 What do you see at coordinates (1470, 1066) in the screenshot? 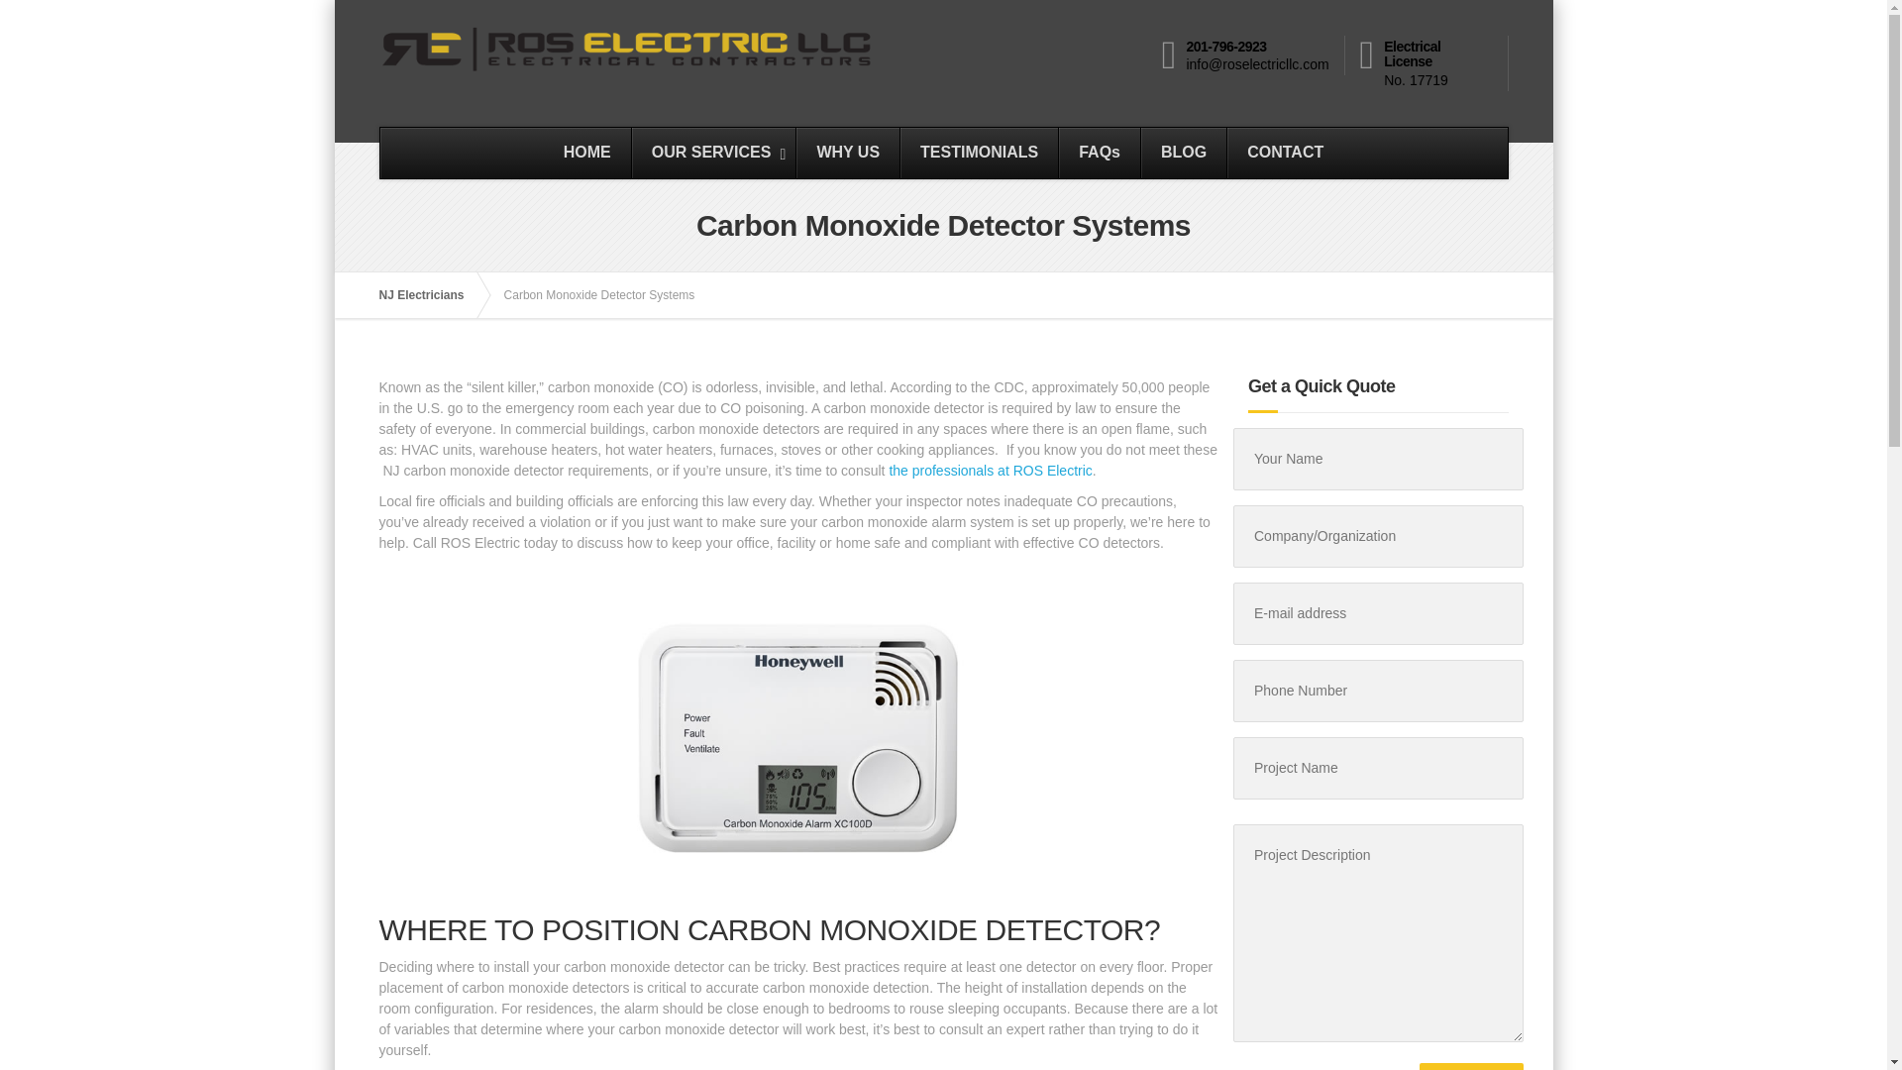
I see `Get Quote` at bounding box center [1470, 1066].